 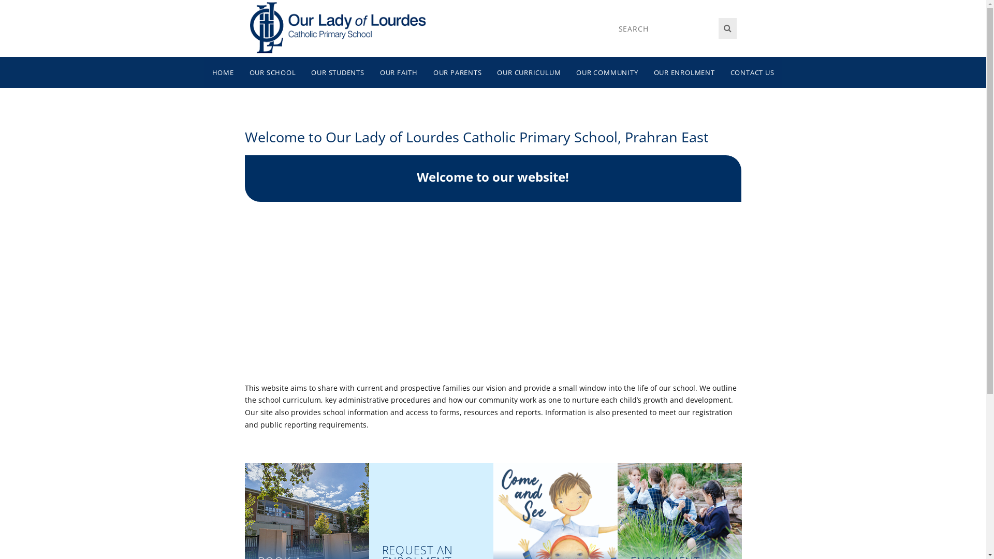 What do you see at coordinates (458, 72) in the screenshot?
I see `OUR PARENTS` at bounding box center [458, 72].